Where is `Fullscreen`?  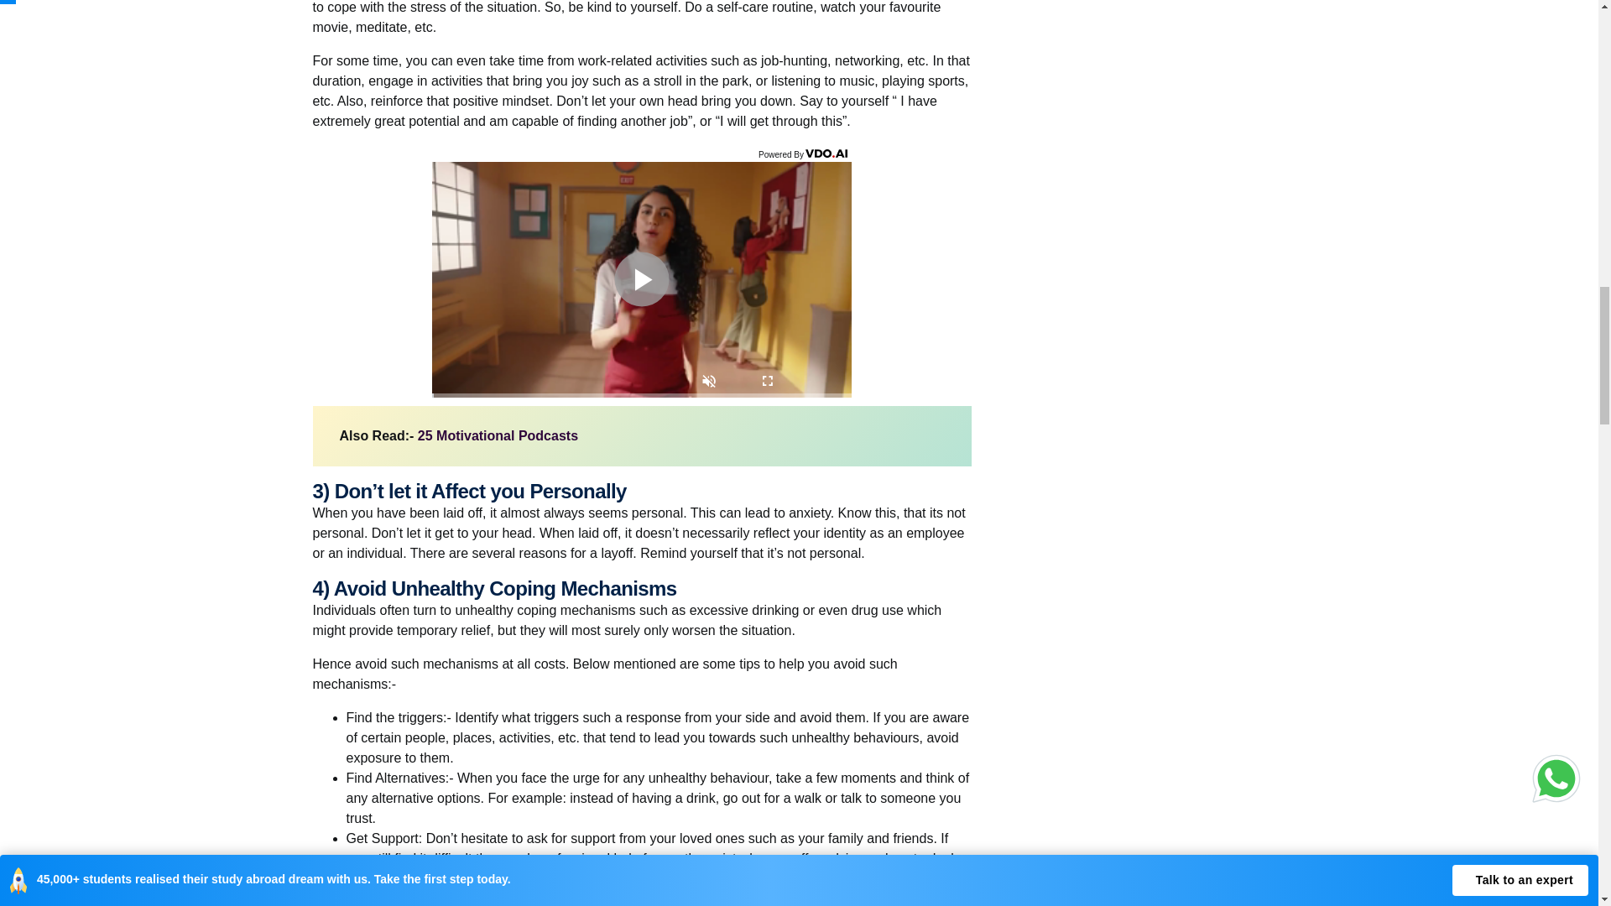 Fullscreen is located at coordinates (767, 383).